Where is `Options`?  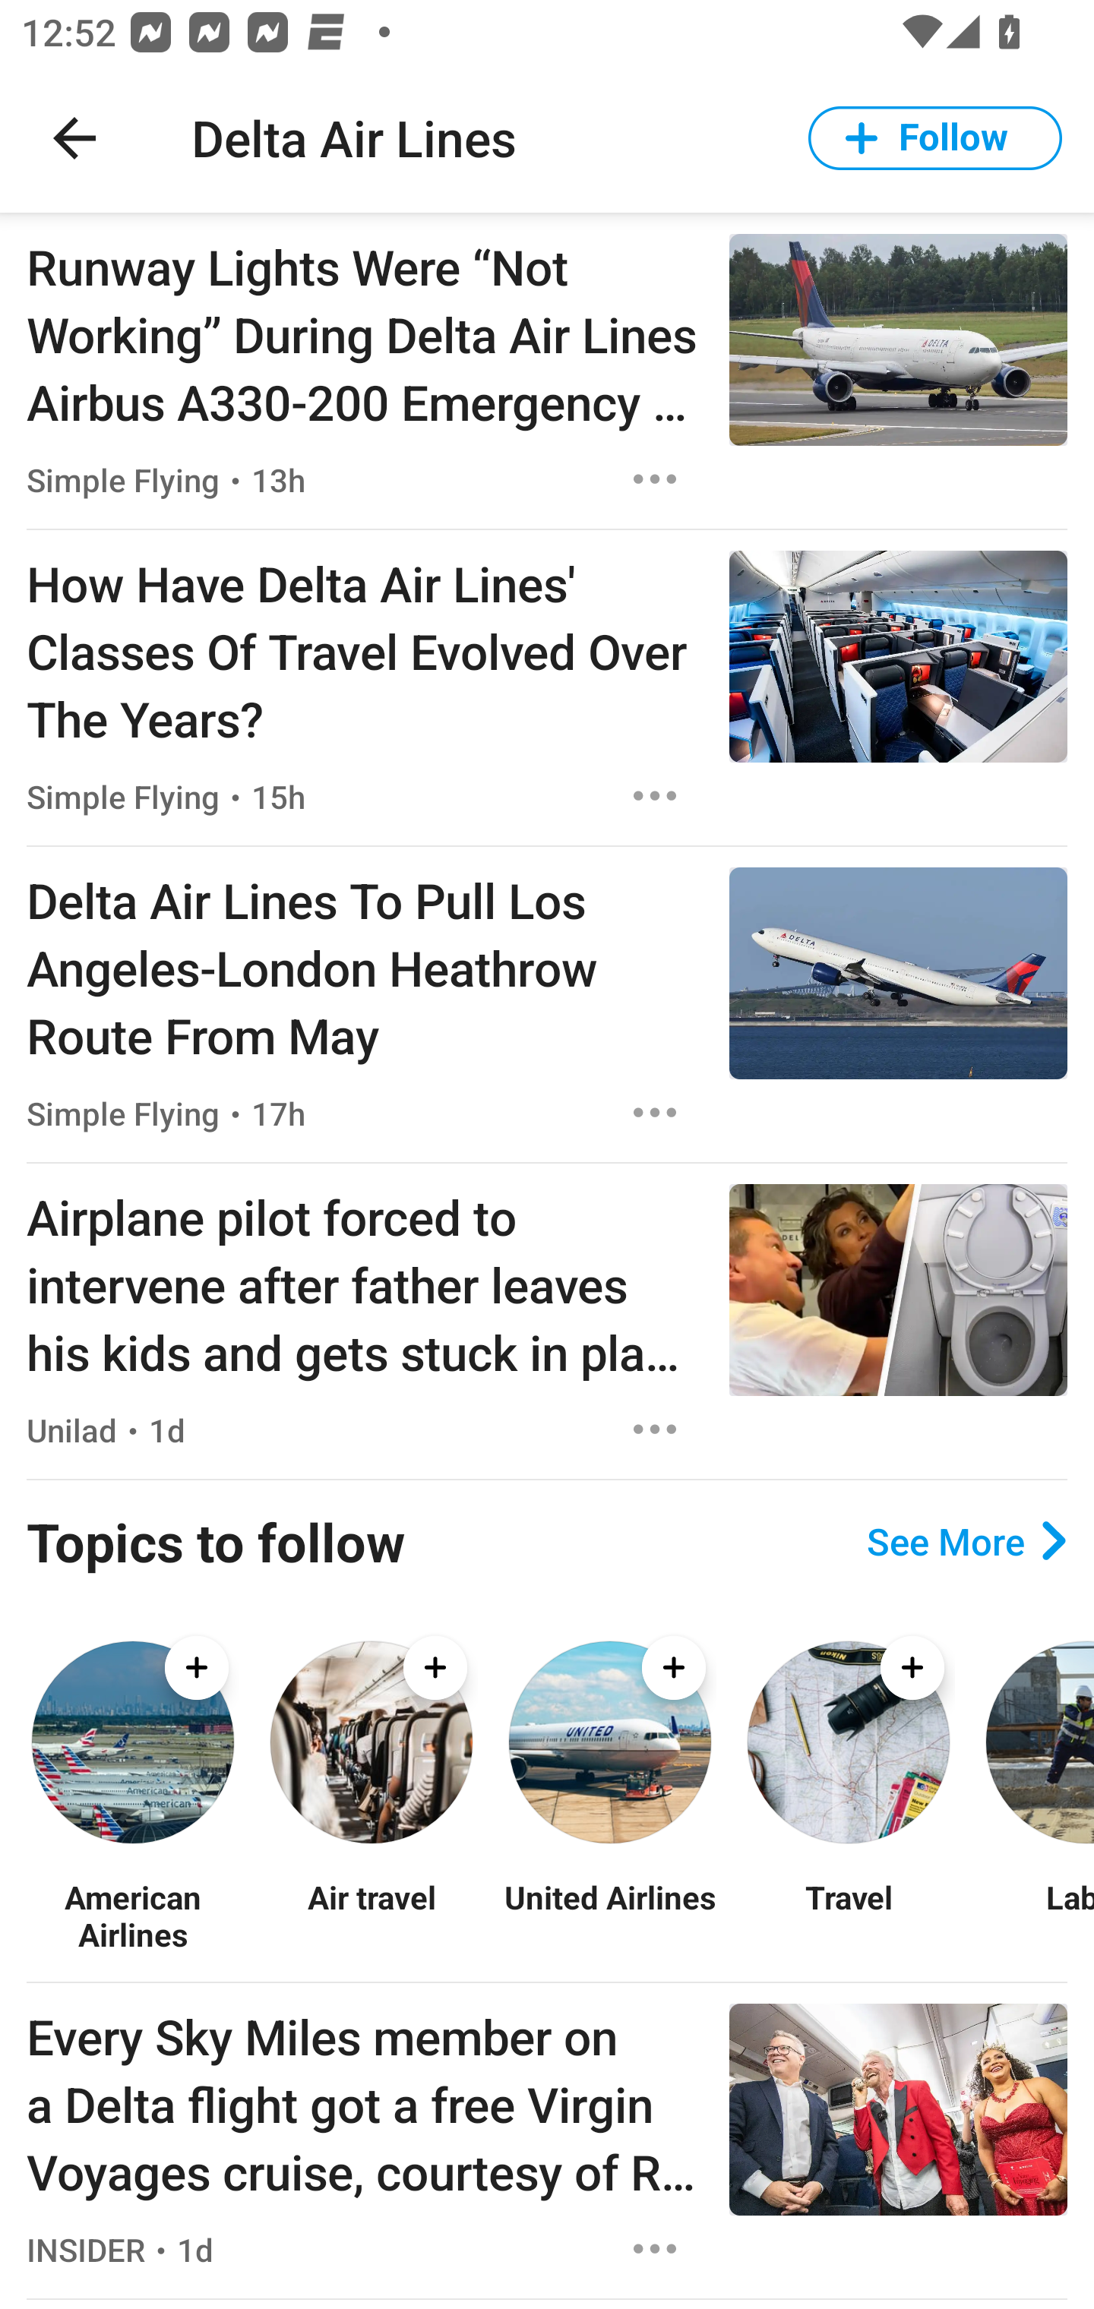
Options is located at coordinates (655, 479).